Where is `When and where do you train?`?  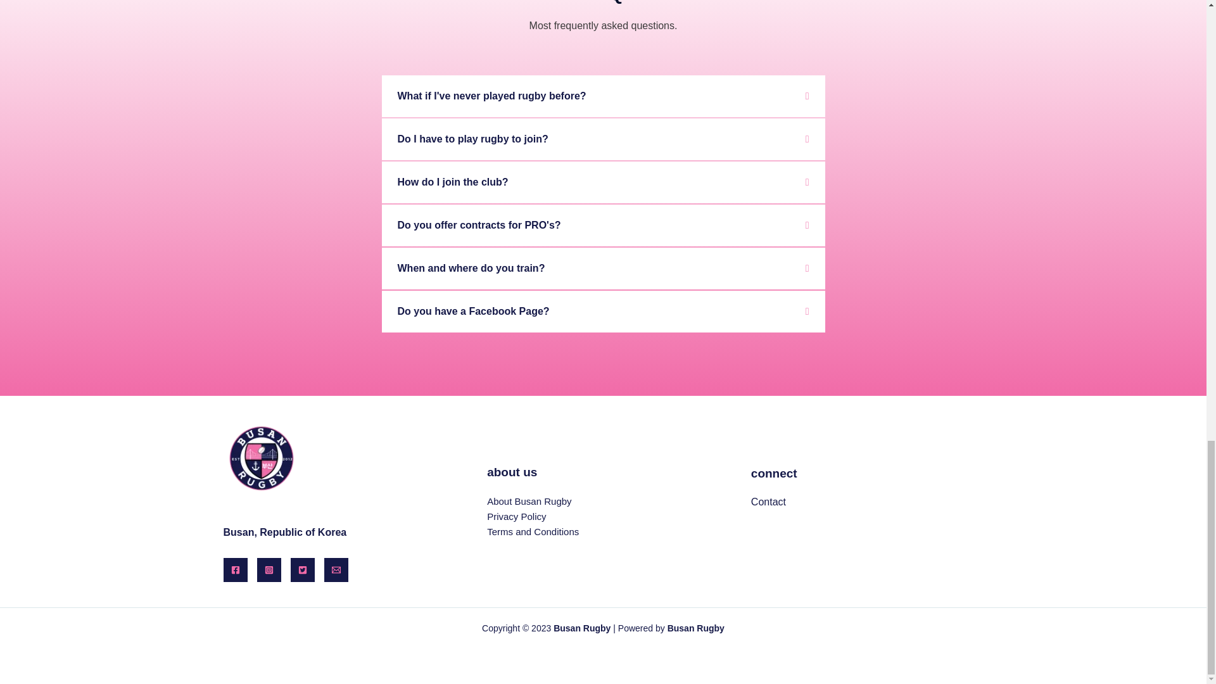
When and where do you train? is located at coordinates (471, 268).